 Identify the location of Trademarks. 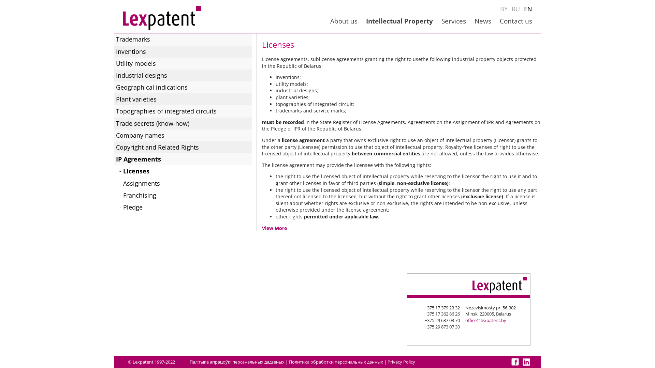
(183, 40).